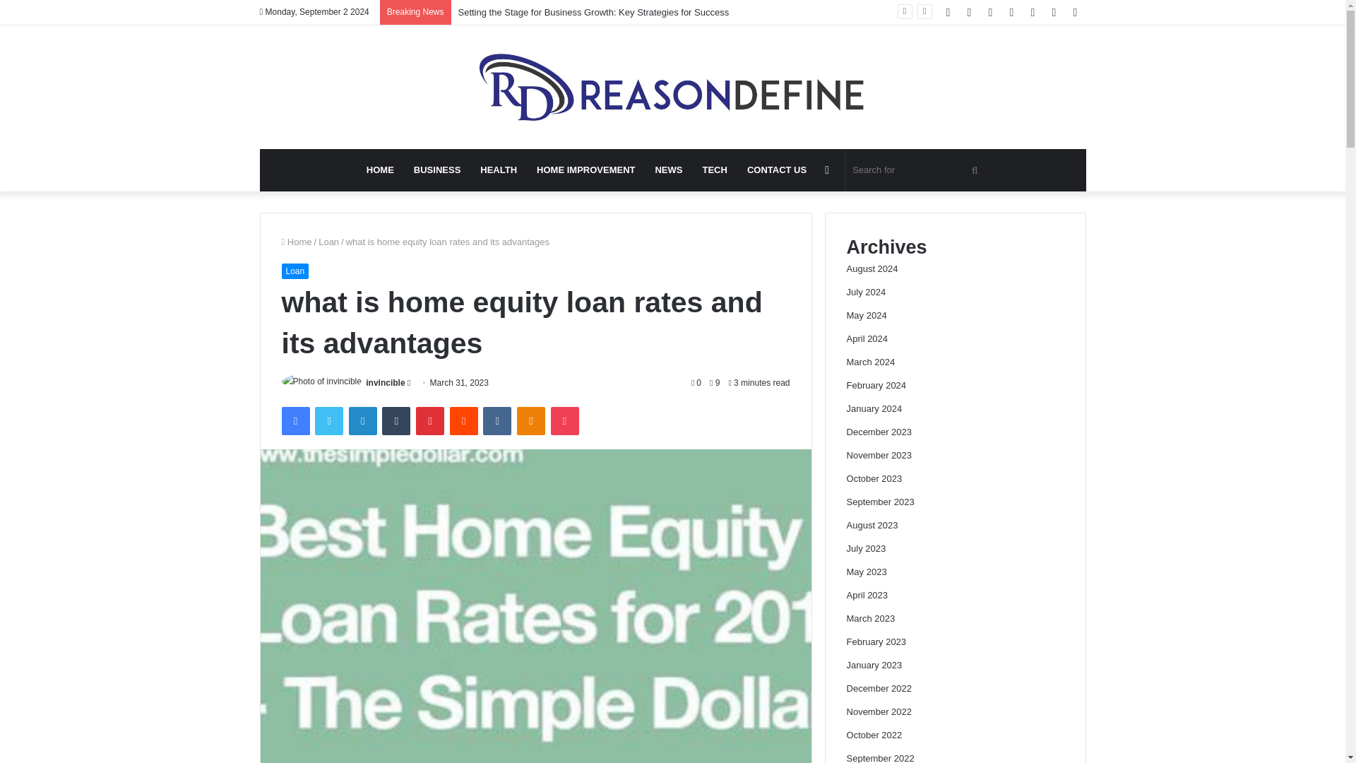  I want to click on Reason define, so click(672, 86).